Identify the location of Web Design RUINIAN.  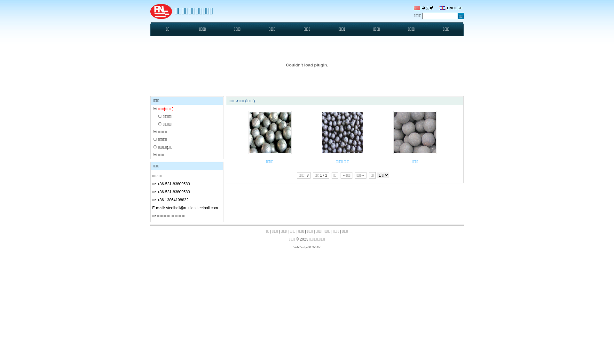
(307, 247).